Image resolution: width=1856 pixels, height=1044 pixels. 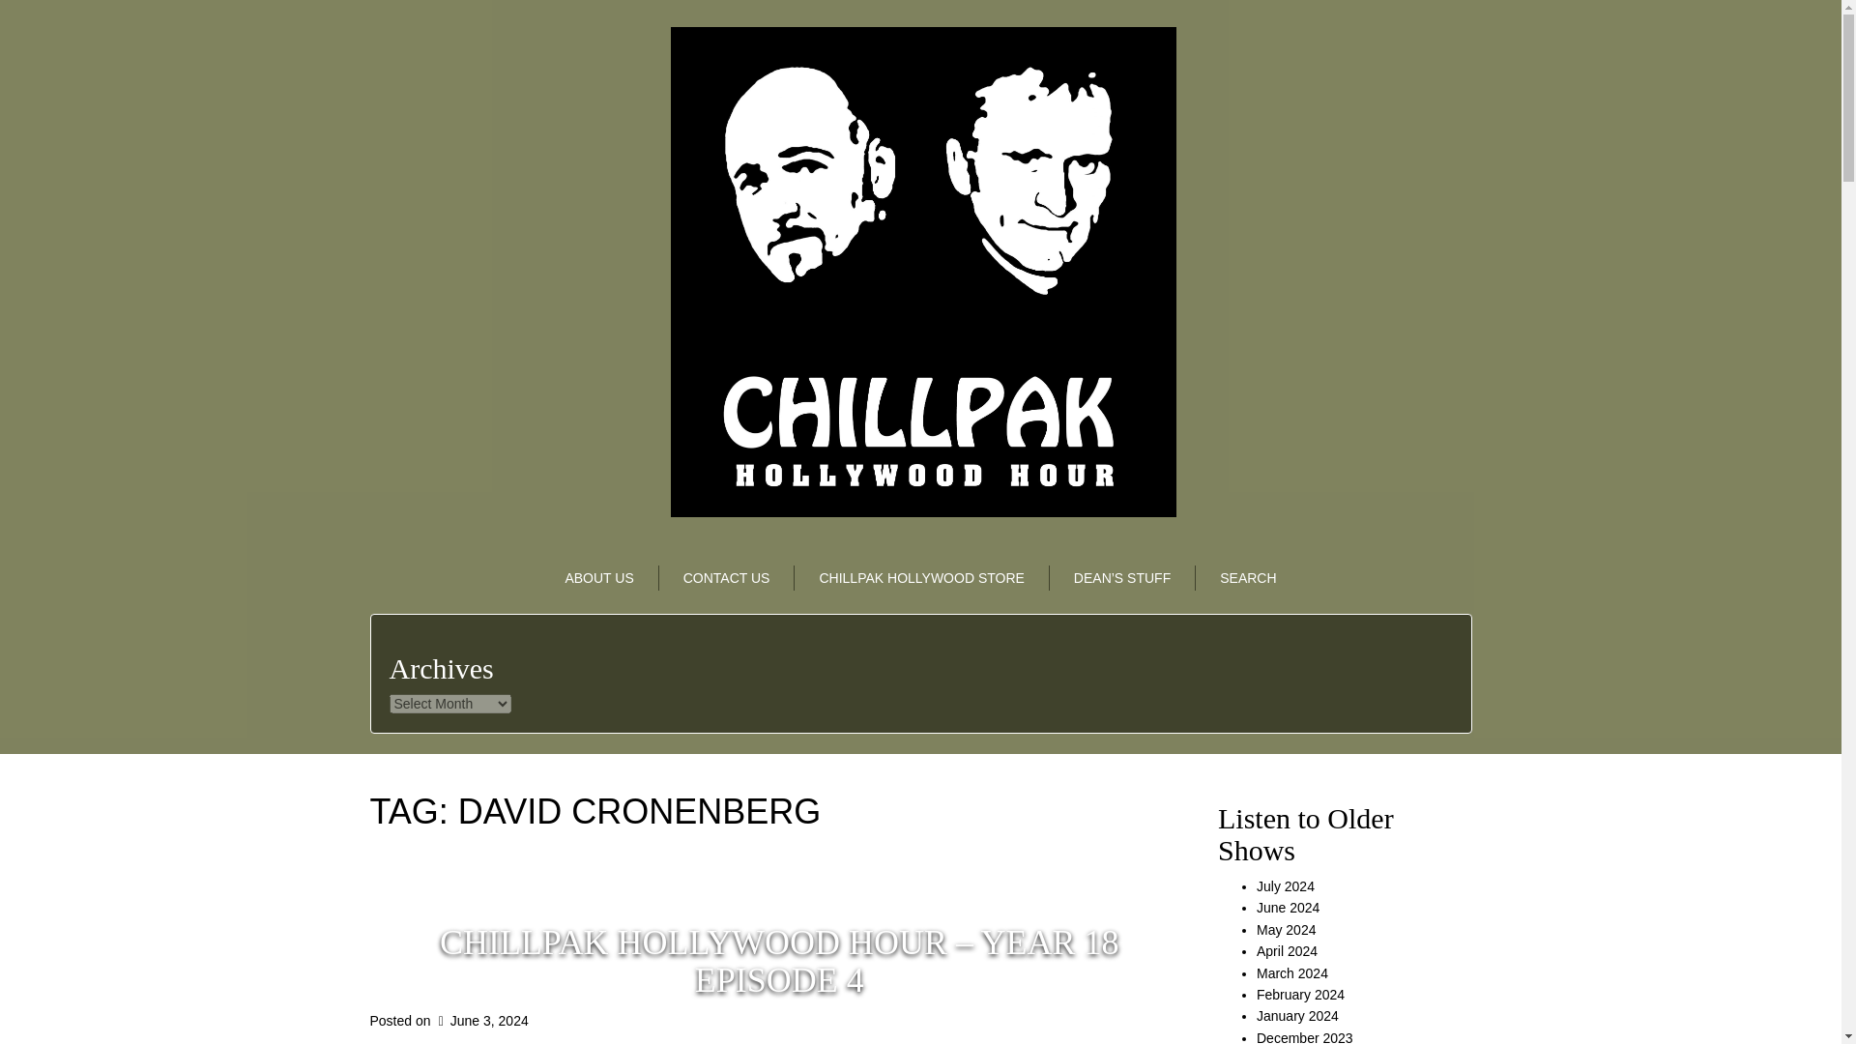 I want to click on Chillpak Hollywood Store, so click(x=920, y=578).